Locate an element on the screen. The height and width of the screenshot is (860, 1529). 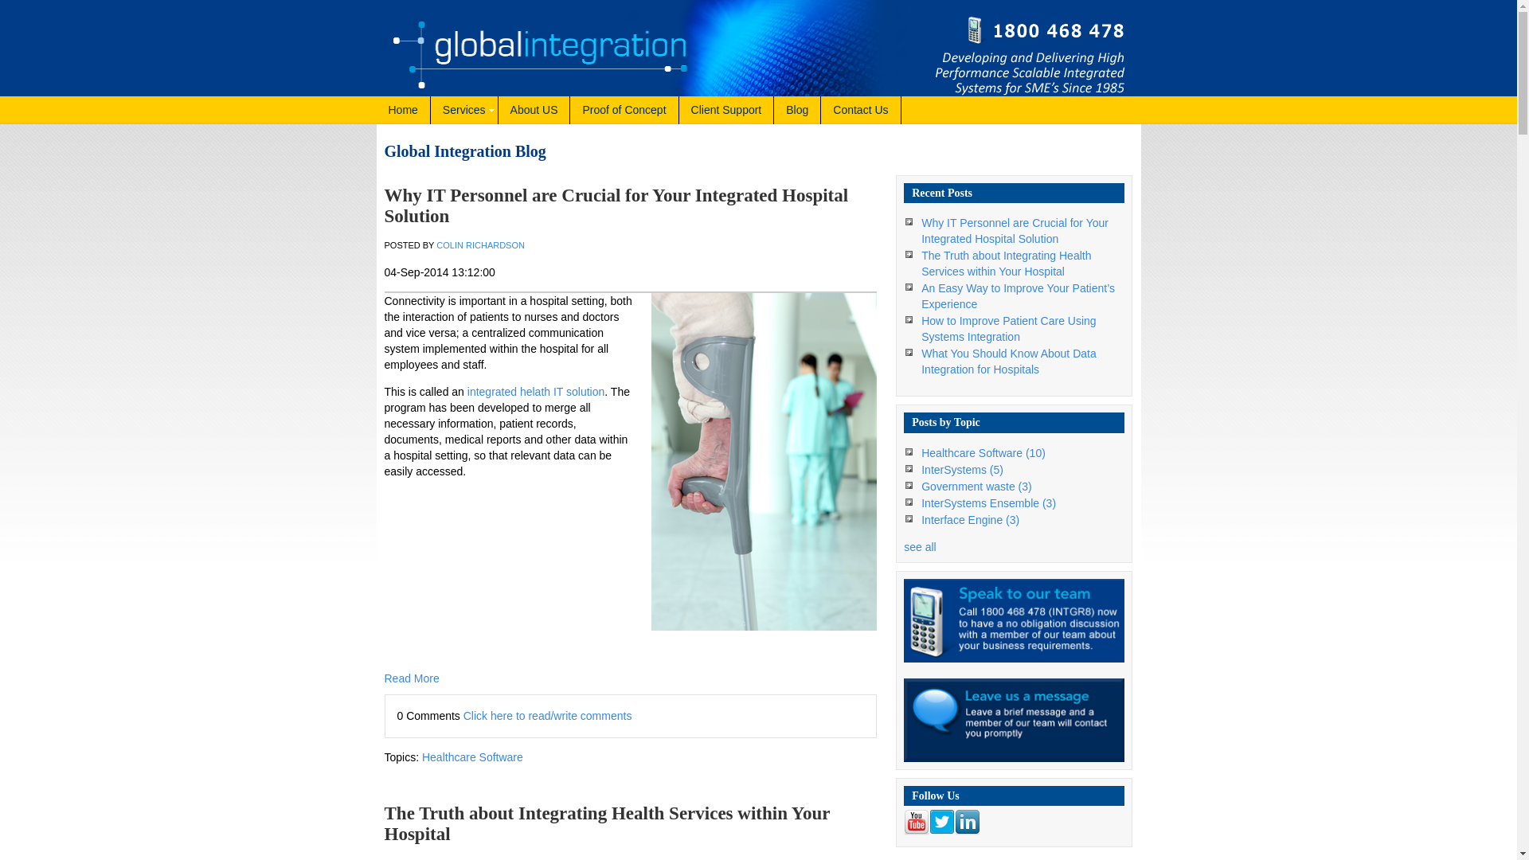
Click here to read/write comments is located at coordinates (548, 716).